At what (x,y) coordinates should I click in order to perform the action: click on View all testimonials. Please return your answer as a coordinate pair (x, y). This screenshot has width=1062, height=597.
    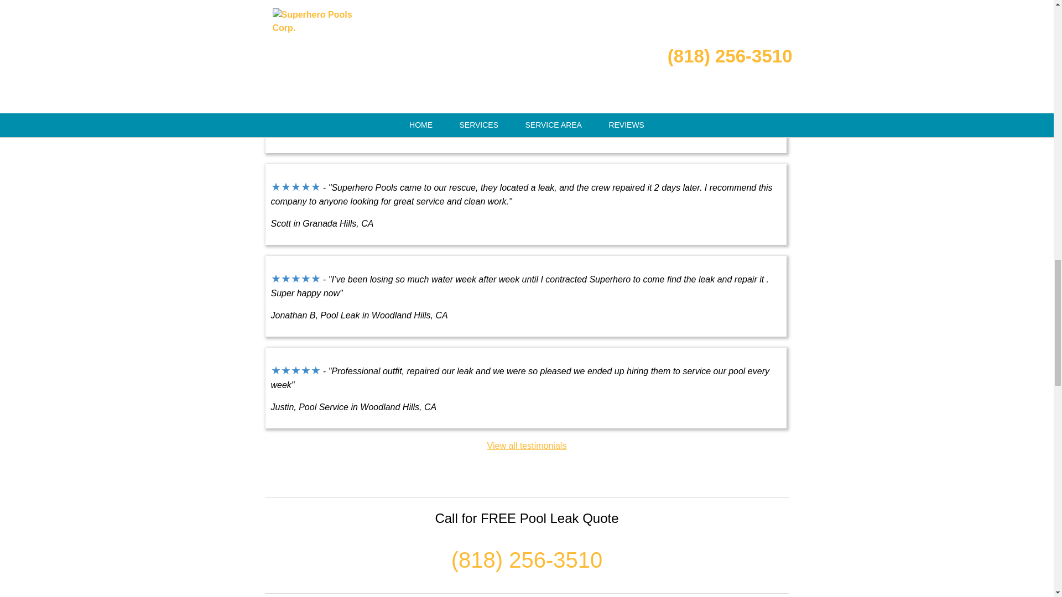
    Looking at the image, I should click on (527, 446).